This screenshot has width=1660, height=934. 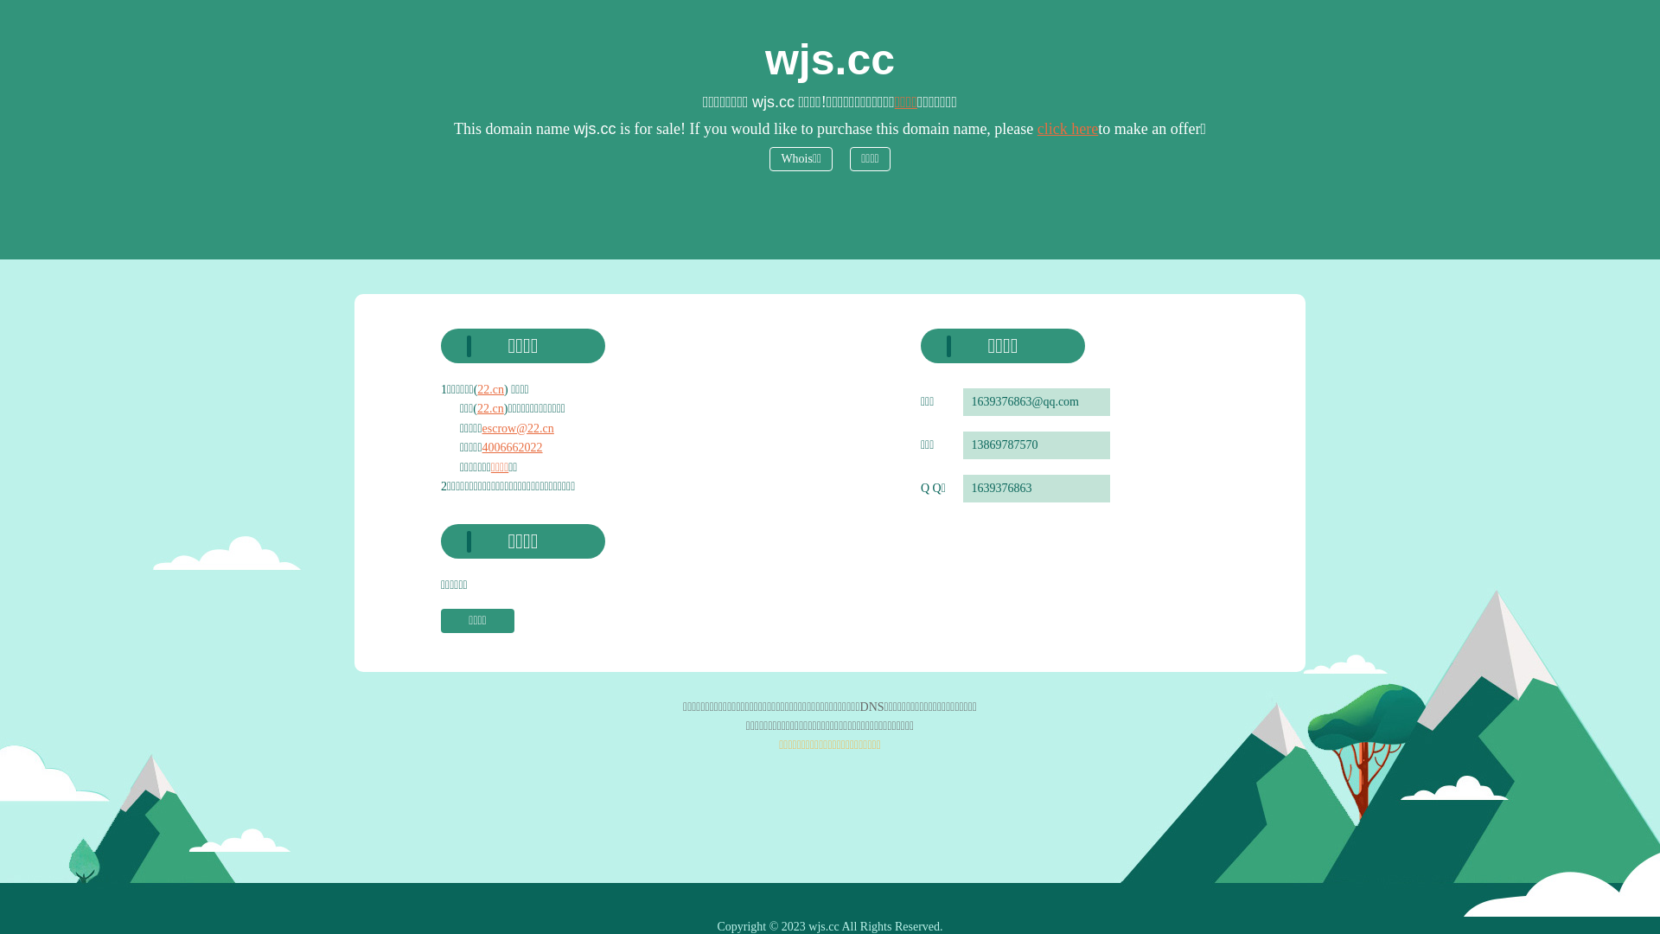 What do you see at coordinates (491, 408) in the screenshot?
I see `22.cn` at bounding box center [491, 408].